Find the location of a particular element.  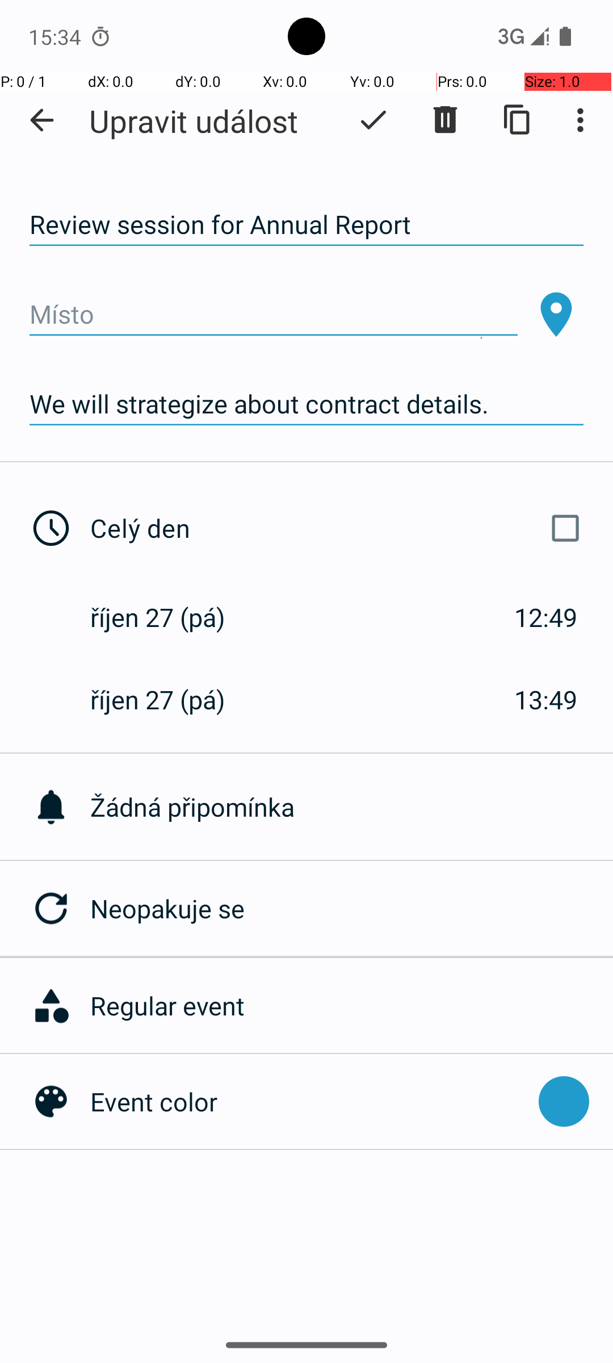

We will strategize about contract details. is located at coordinates (306, 404).